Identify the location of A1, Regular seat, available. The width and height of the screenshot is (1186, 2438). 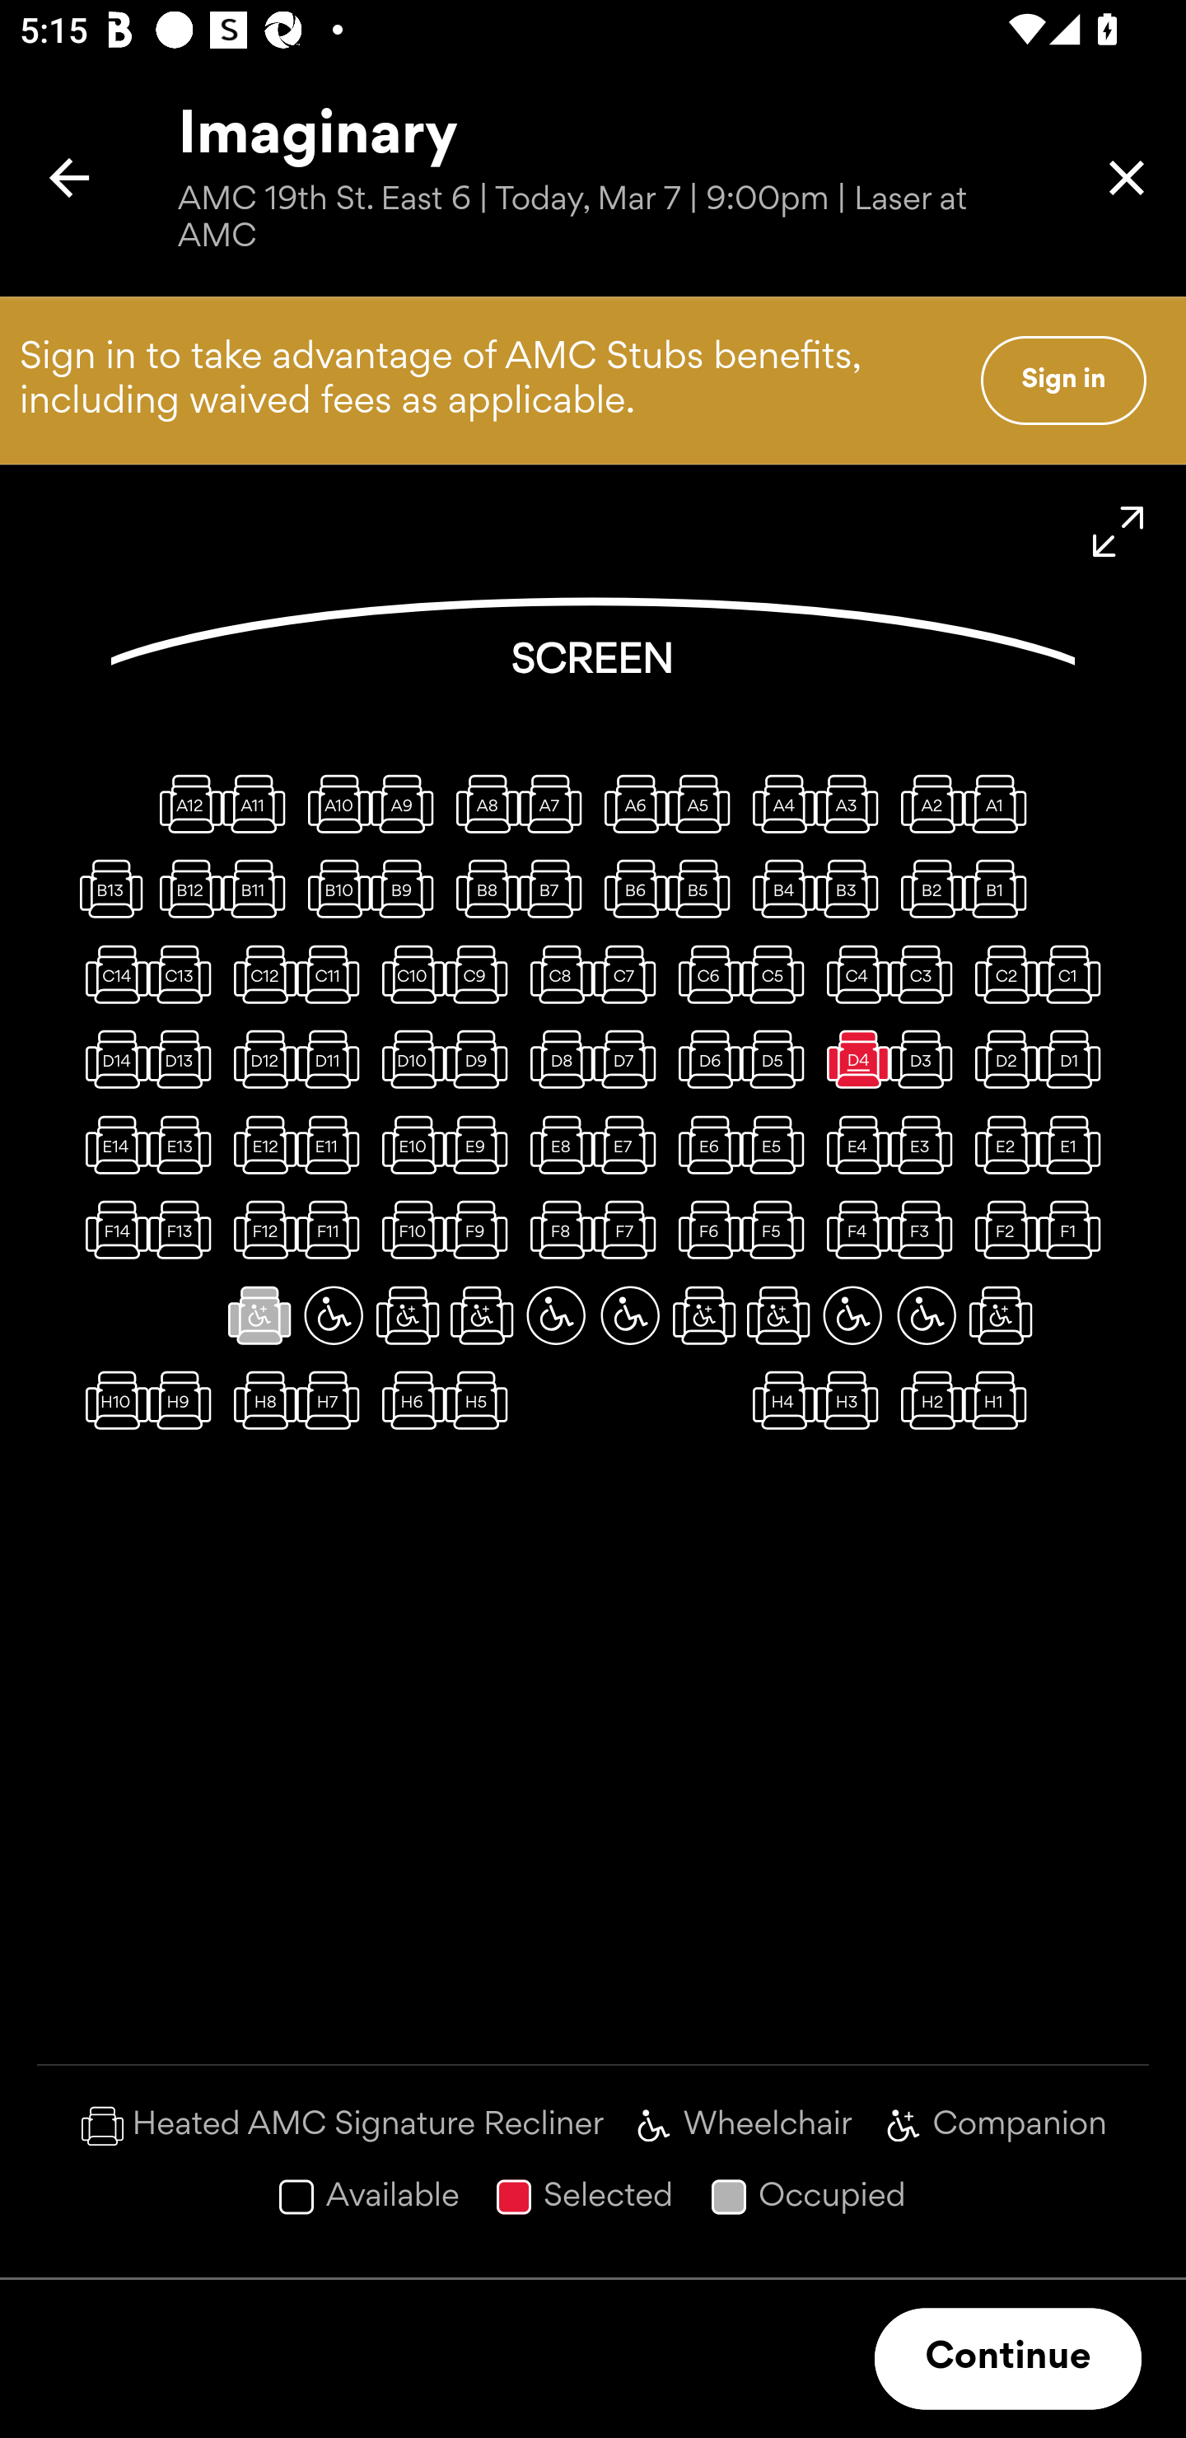
(1000, 803).